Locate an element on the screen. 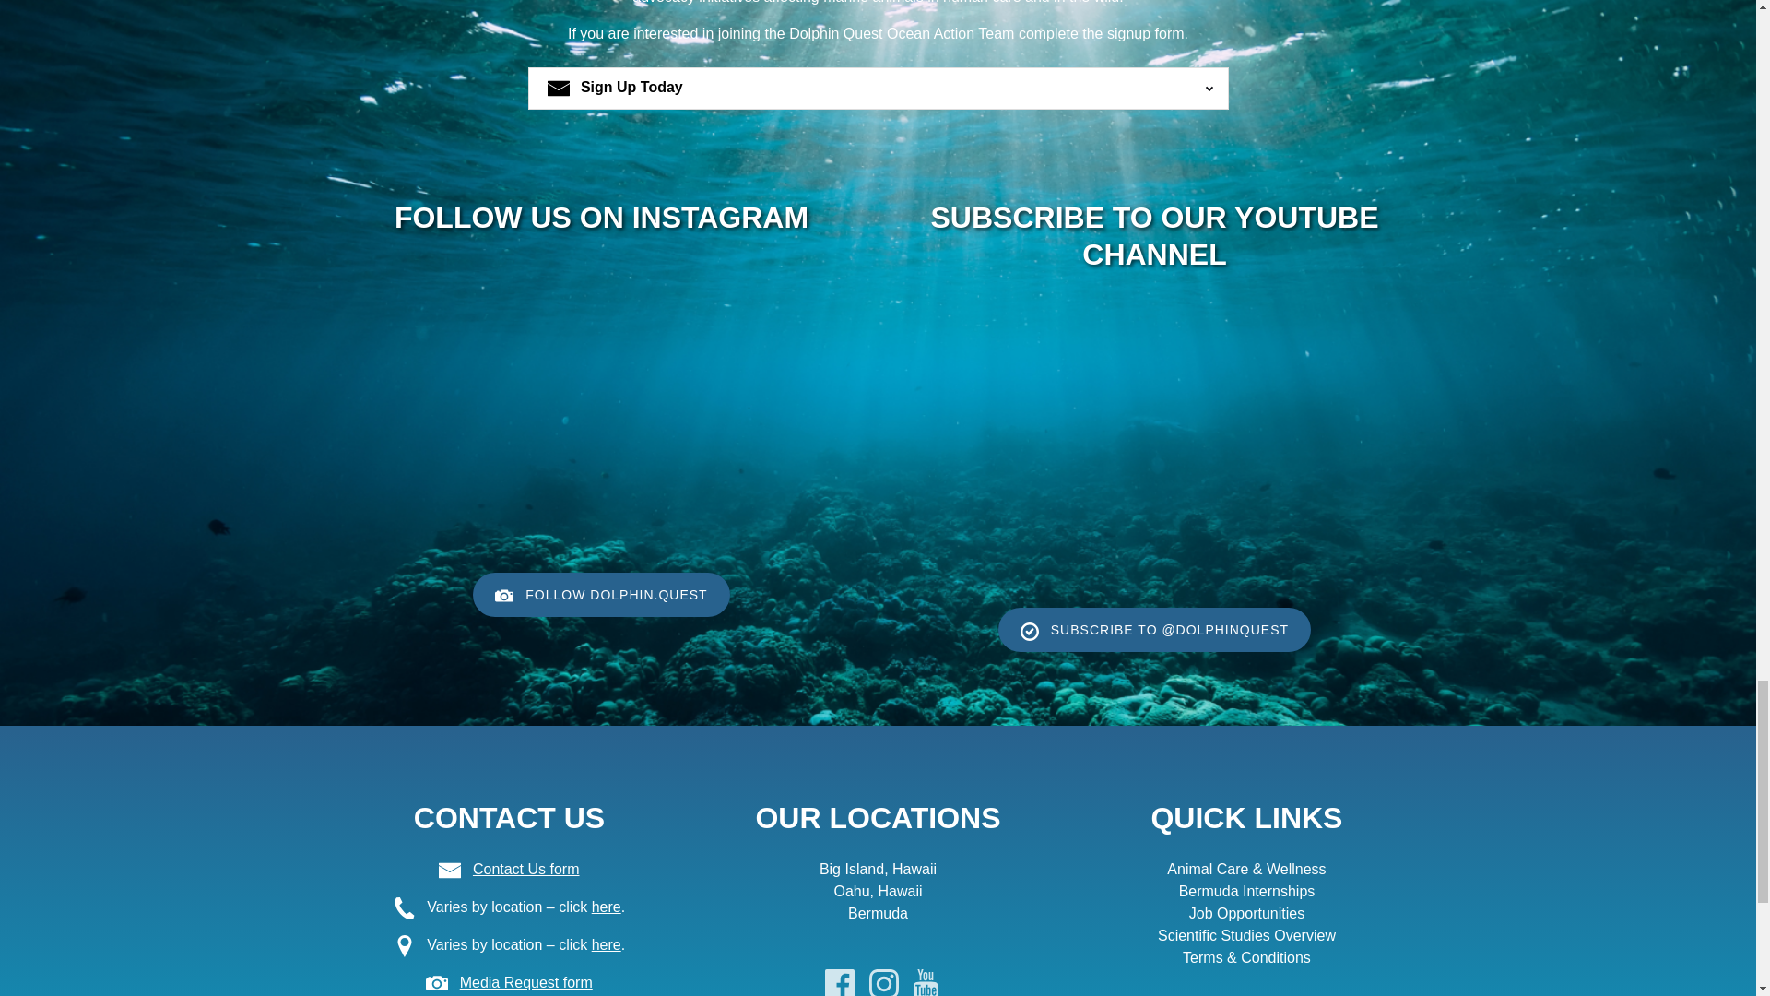 This screenshot has width=1770, height=996. Envelope is located at coordinates (559, 89).